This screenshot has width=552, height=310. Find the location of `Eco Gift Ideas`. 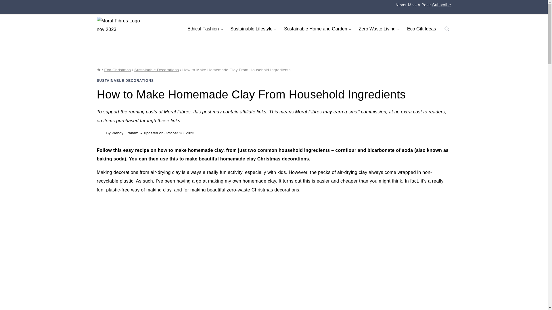

Eco Gift Ideas is located at coordinates (421, 29).